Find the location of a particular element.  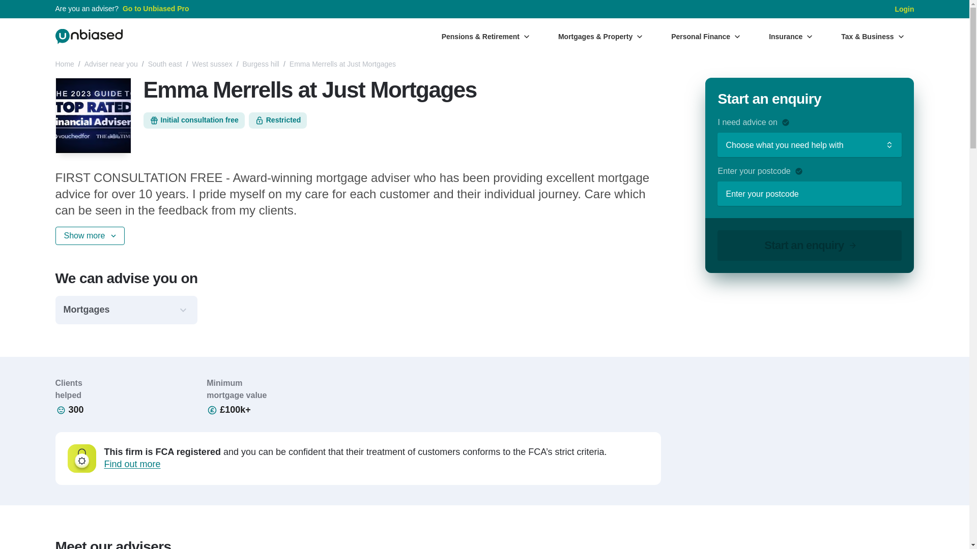

Personal Finance is located at coordinates (705, 36).